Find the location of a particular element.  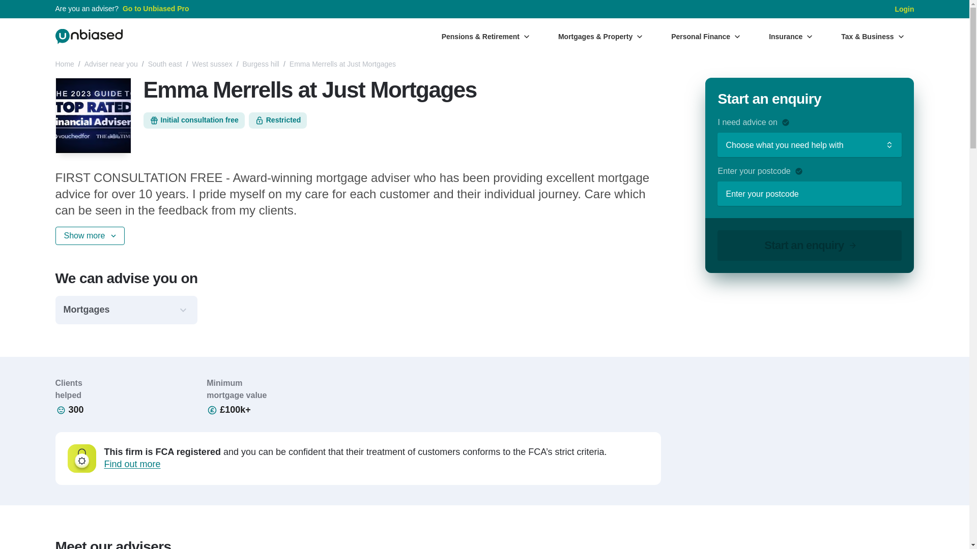

Personal Finance is located at coordinates (705, 36).